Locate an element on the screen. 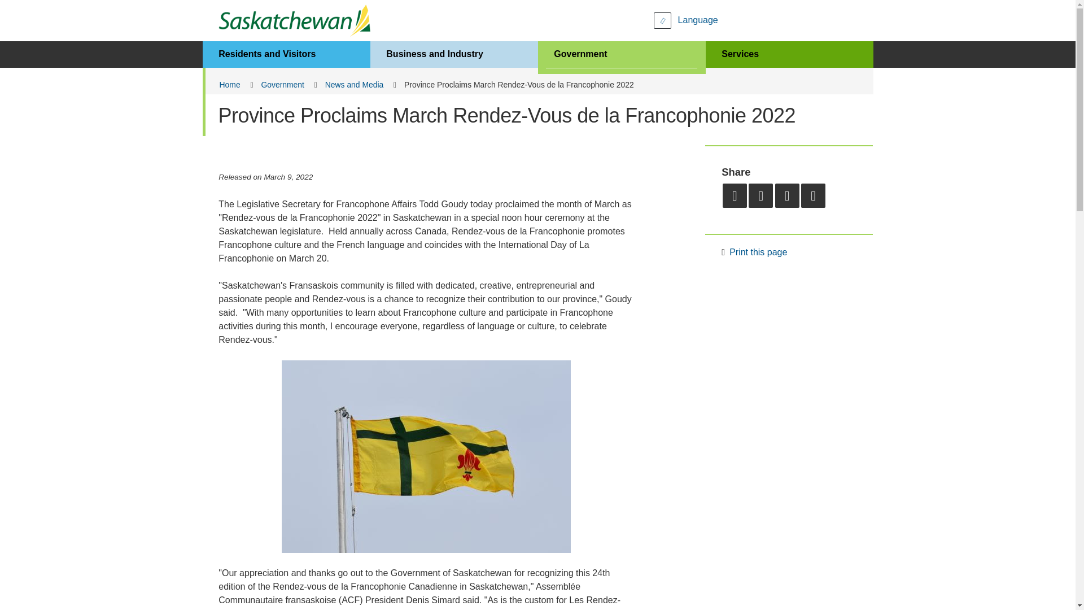  Residents and Visitors is located at coordinates (286, 54).